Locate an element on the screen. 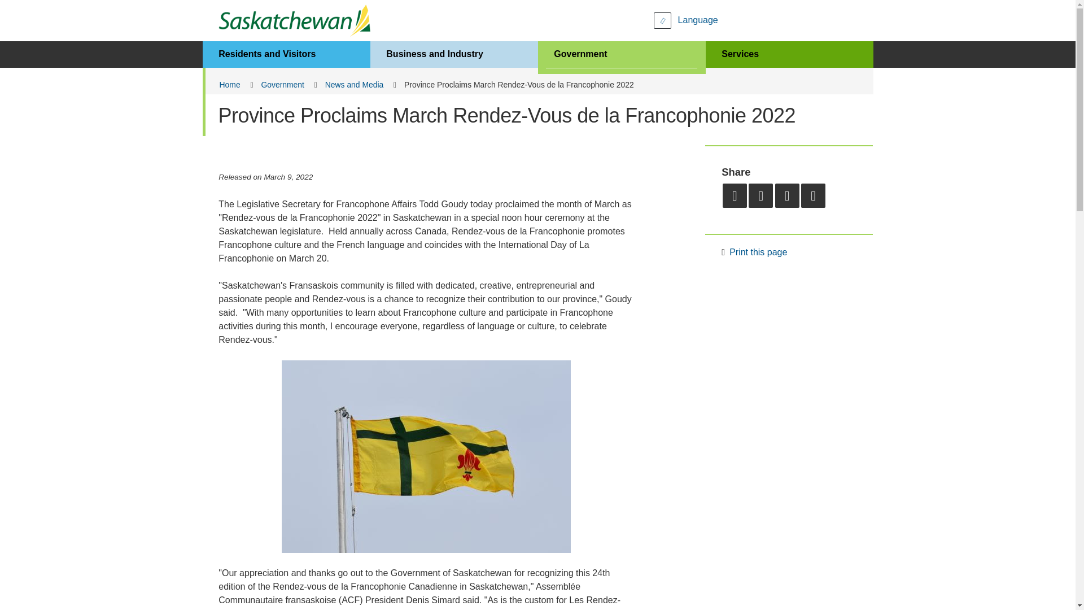  Residents and Visitors is located at coordinates (286, 54).